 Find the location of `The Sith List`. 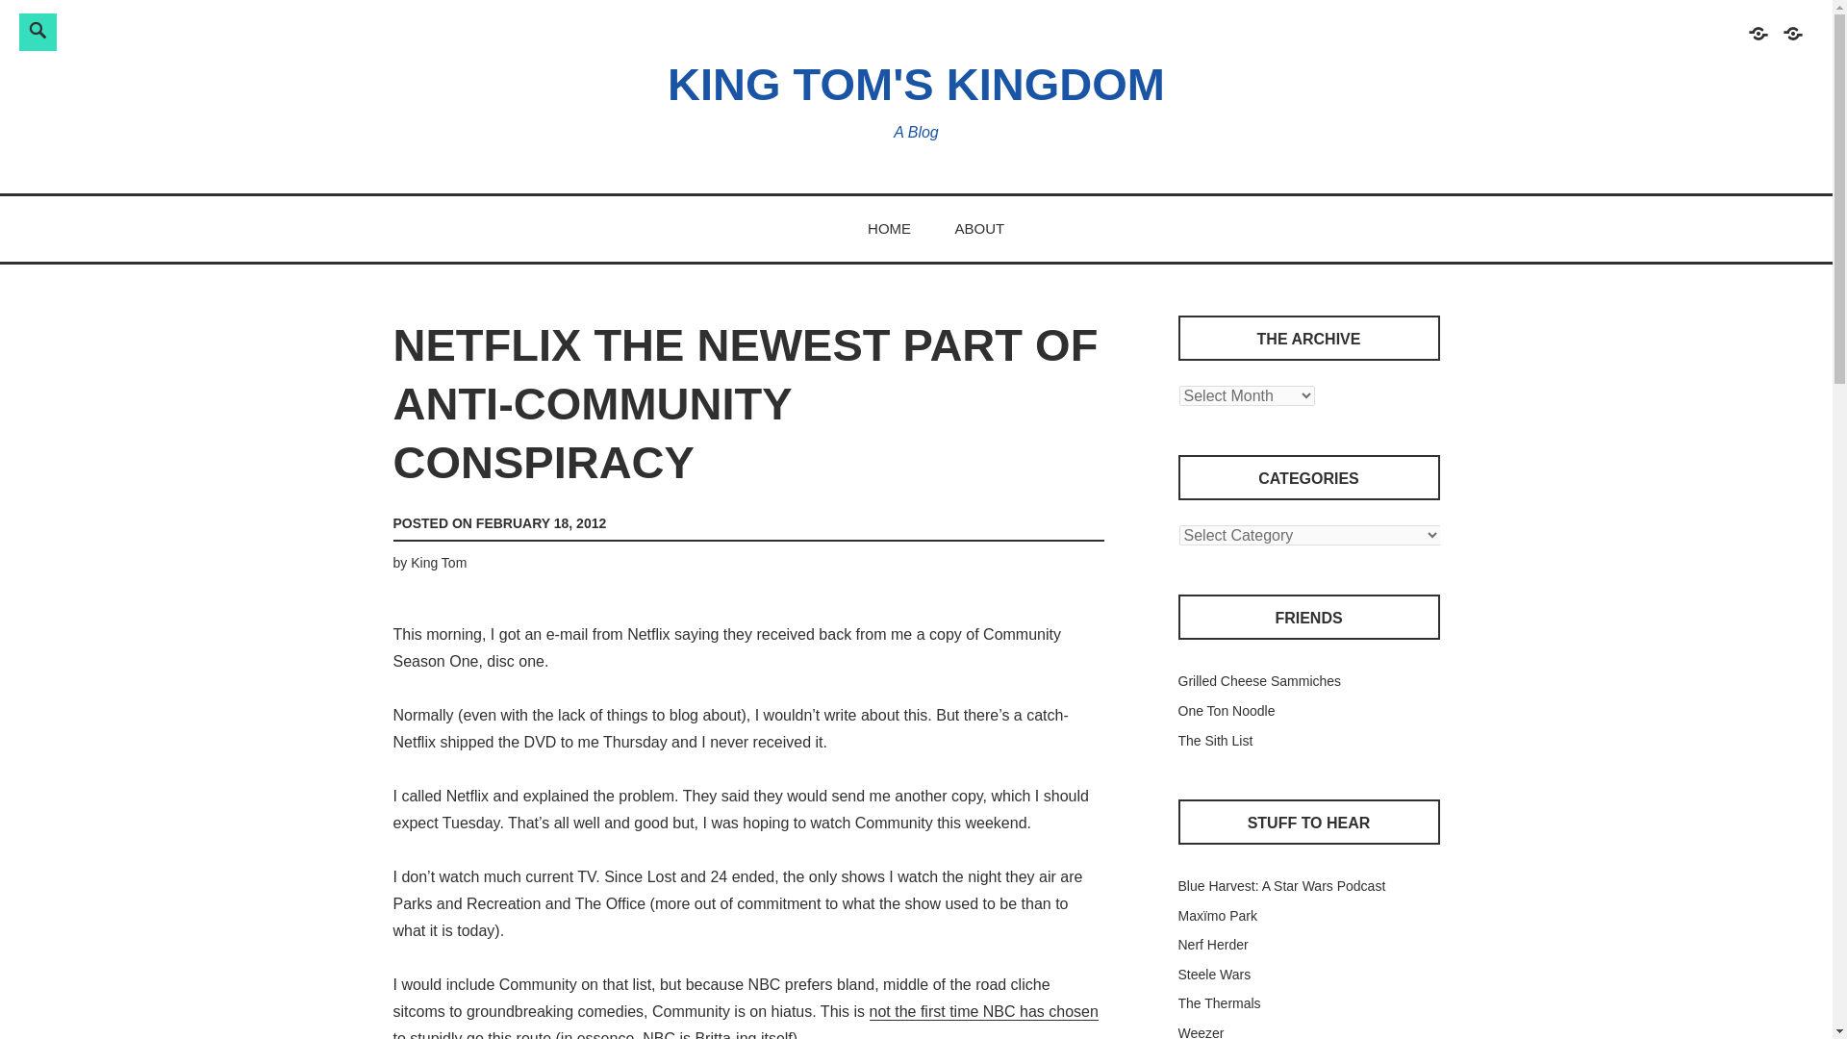

The Sith List is located at coordinates (1214, 741).